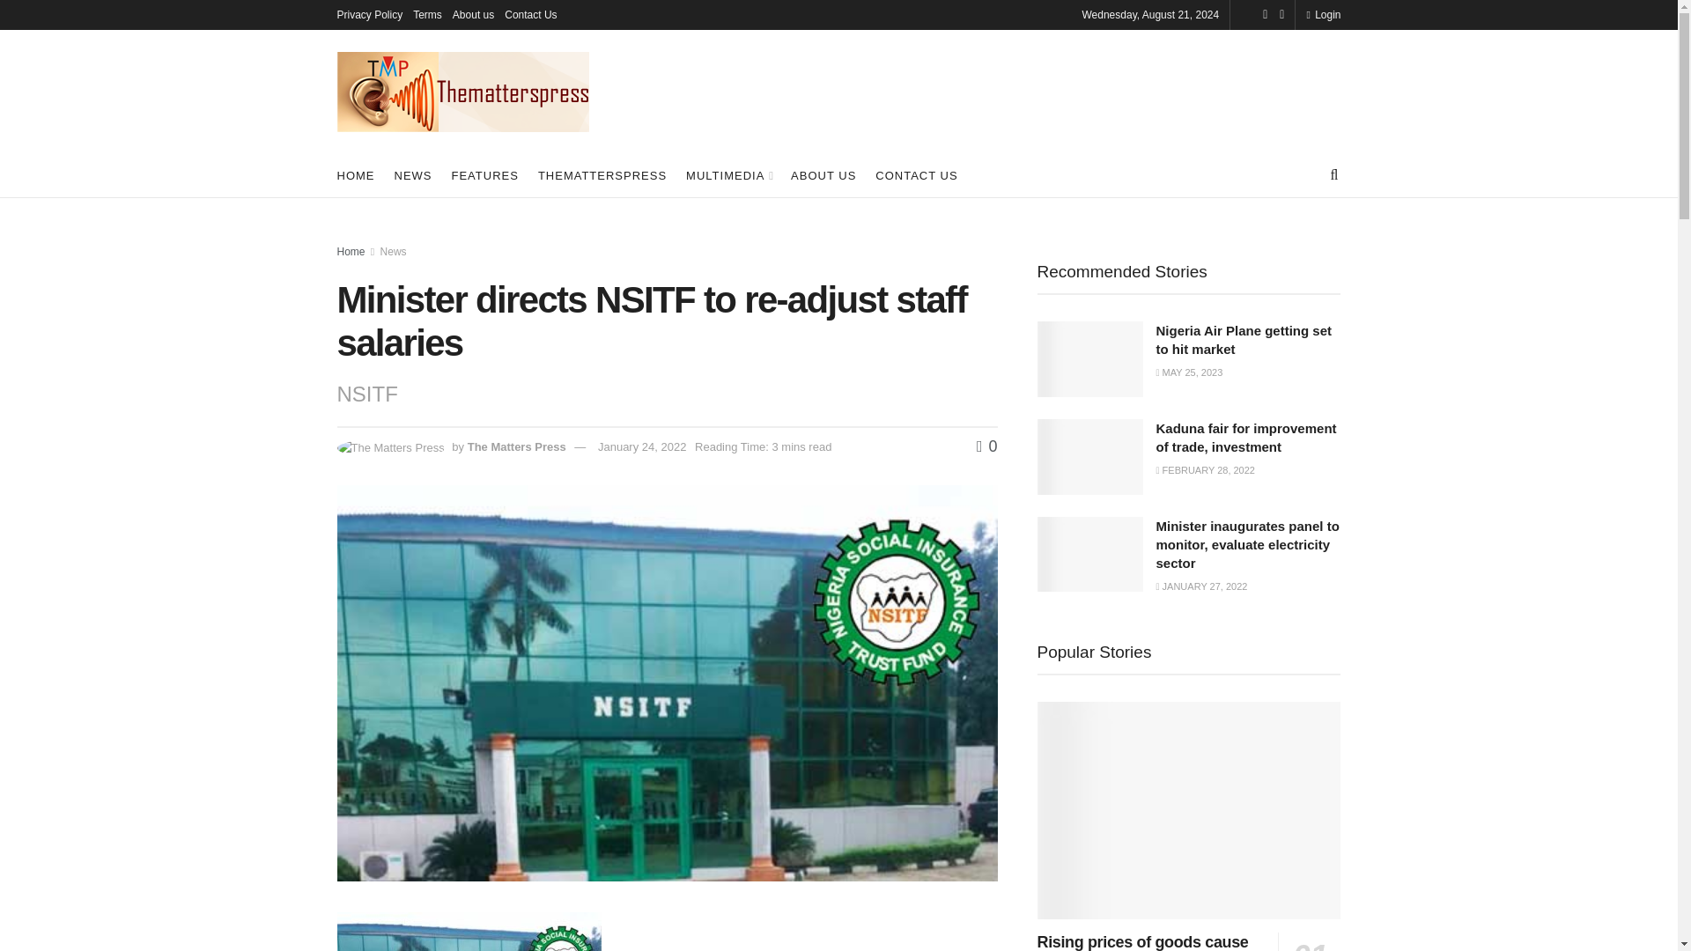 The image size is (1691, 951). I want to click on Login, so click(1323, 14).